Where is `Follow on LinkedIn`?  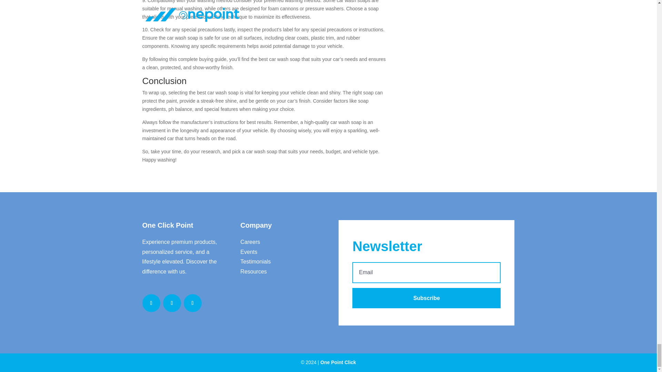
Follow on LinkedIn is located at coordinates (192, 303).